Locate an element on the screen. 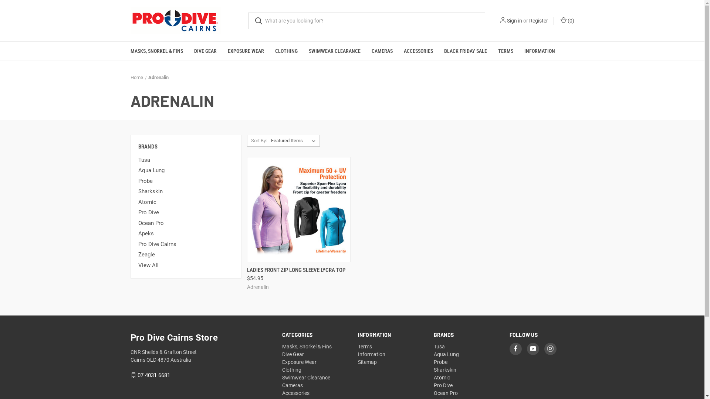 Image resolution: width=710 pixels, height=399 pixels. ACCESSORIES is located at coordinates (418, 51).